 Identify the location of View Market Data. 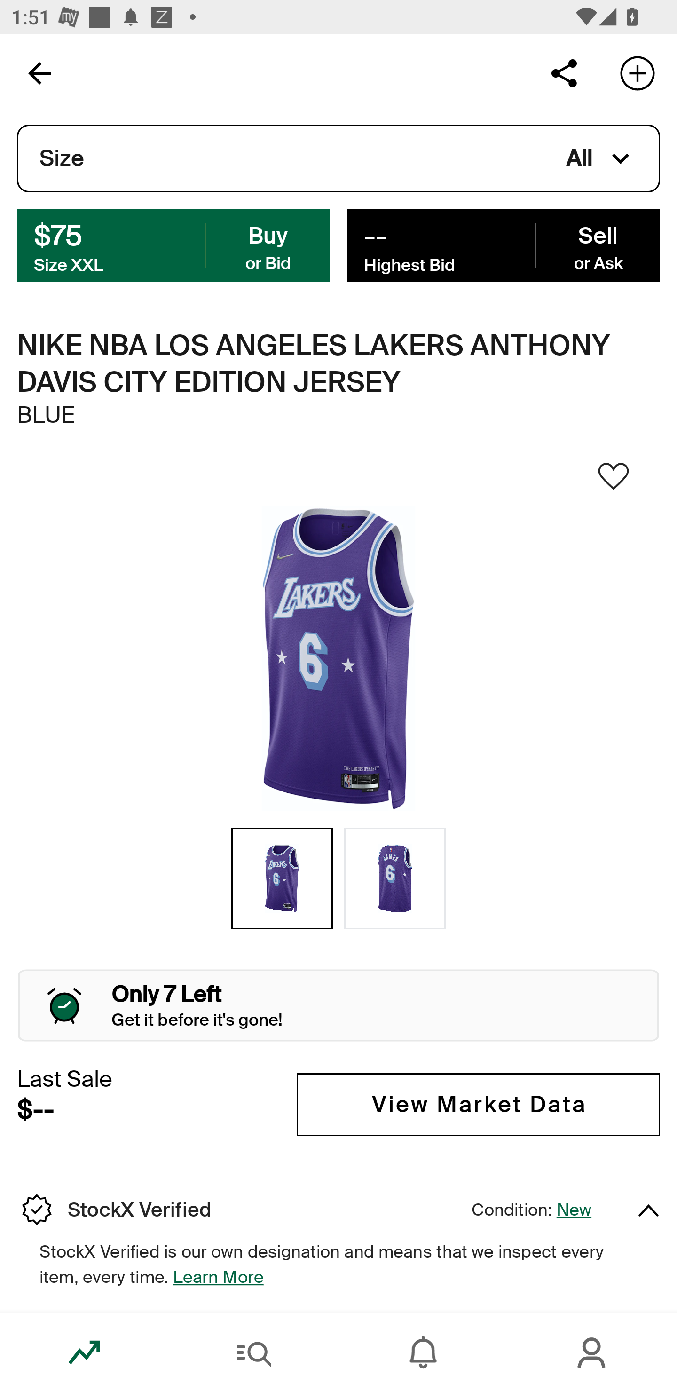
(478, 1104).